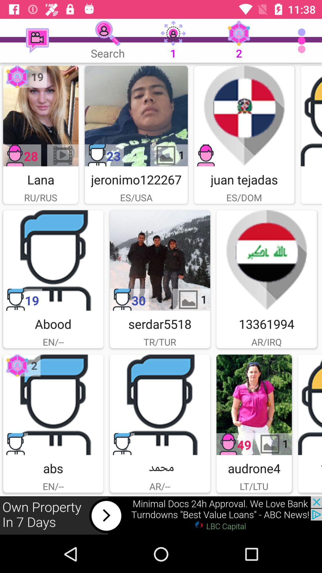  Describe the element at coordinates (311, 116) in the screenshot. I see `it 's an user posted picture` at that location.